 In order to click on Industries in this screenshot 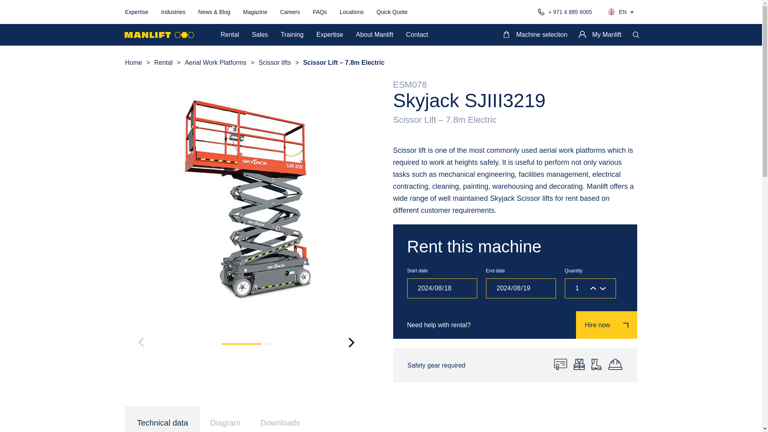, I will do `click(174, 12)`.